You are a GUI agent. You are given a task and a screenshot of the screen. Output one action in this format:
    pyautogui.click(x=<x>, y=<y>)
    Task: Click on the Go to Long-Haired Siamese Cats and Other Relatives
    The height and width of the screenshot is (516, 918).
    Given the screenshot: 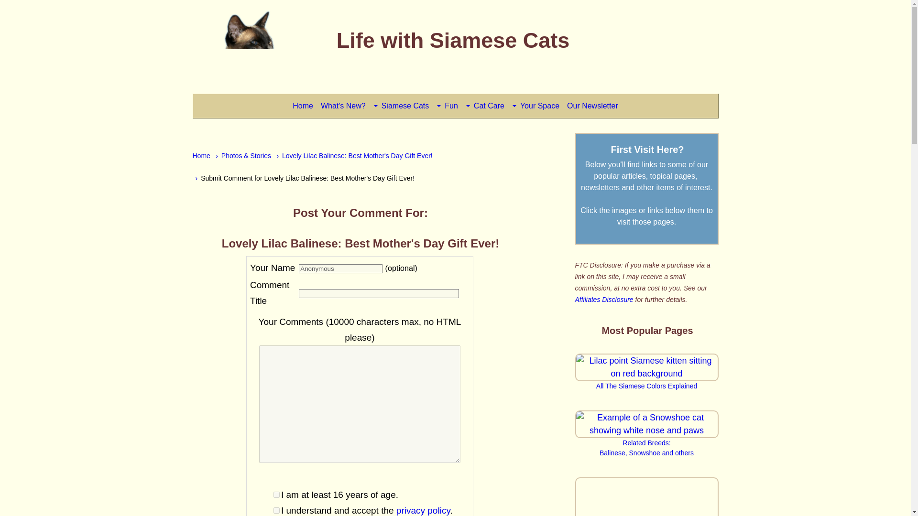 What is the action you would take?
    pyautogui.click(x=453, y=41)
    